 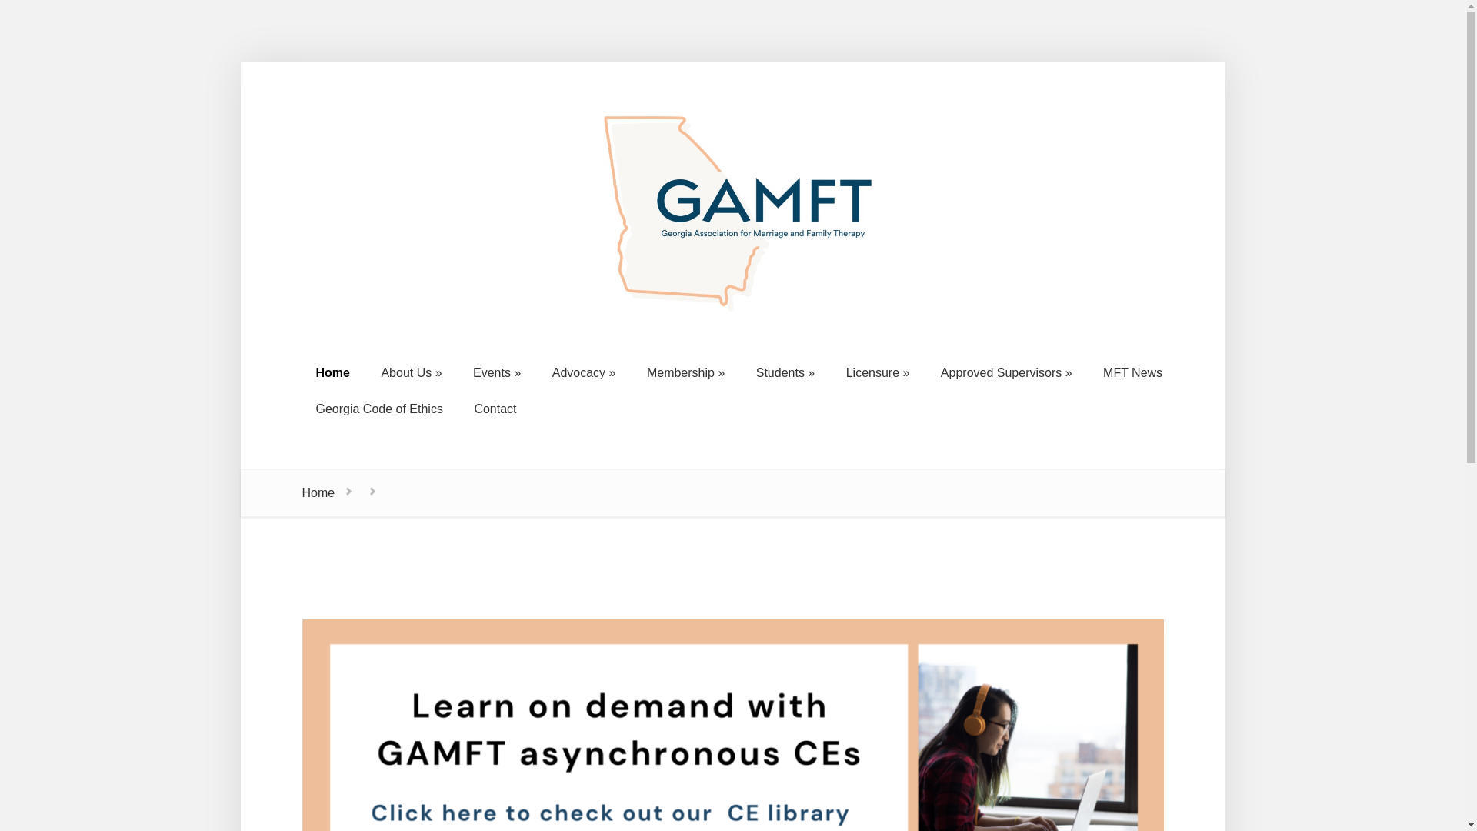 What do you see at coordinates (785, 372) in the screenshot?
I see `Students` at bounding box center [785, 372].